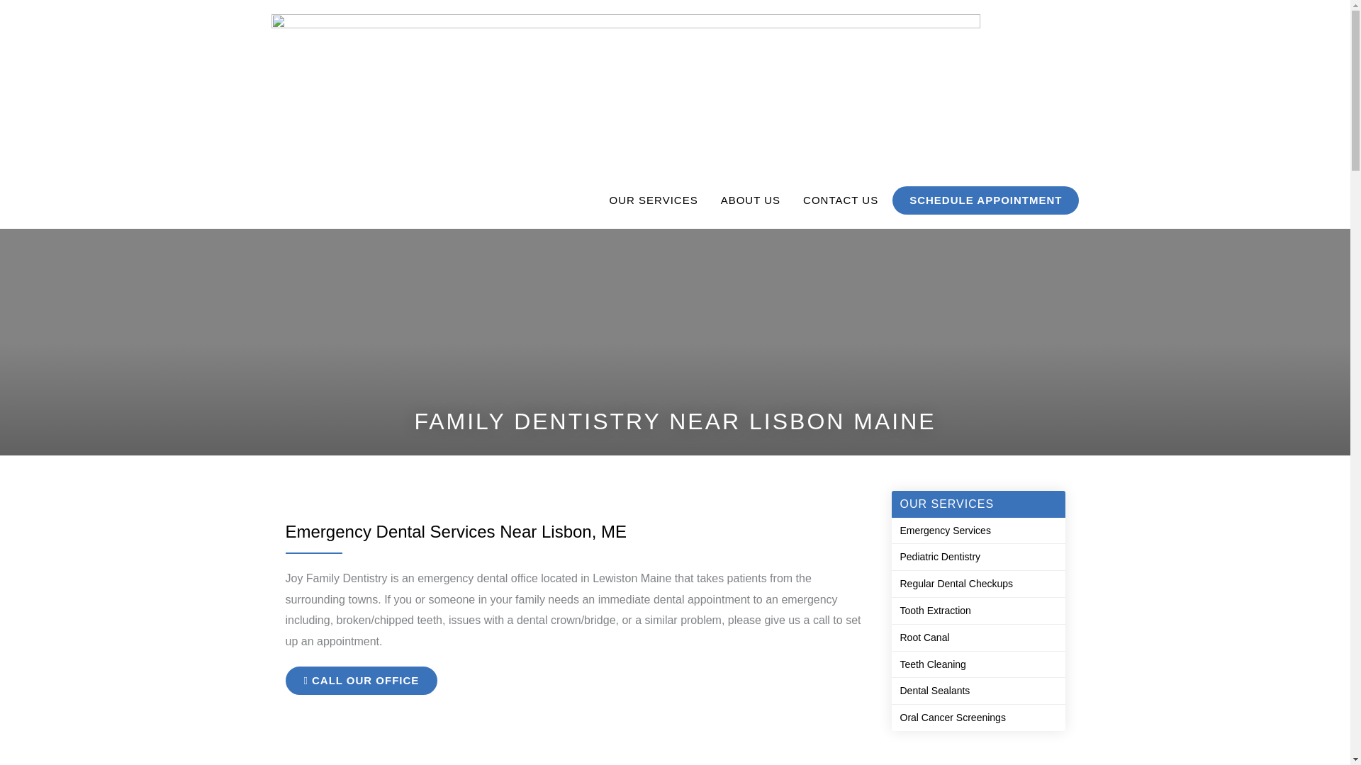 The image size is (1361, 765). What do you see at coordinates (985, 200) in the screenshot?
I see `SCHEDULE APPOINTMENT` at bounding box center [985, 200].